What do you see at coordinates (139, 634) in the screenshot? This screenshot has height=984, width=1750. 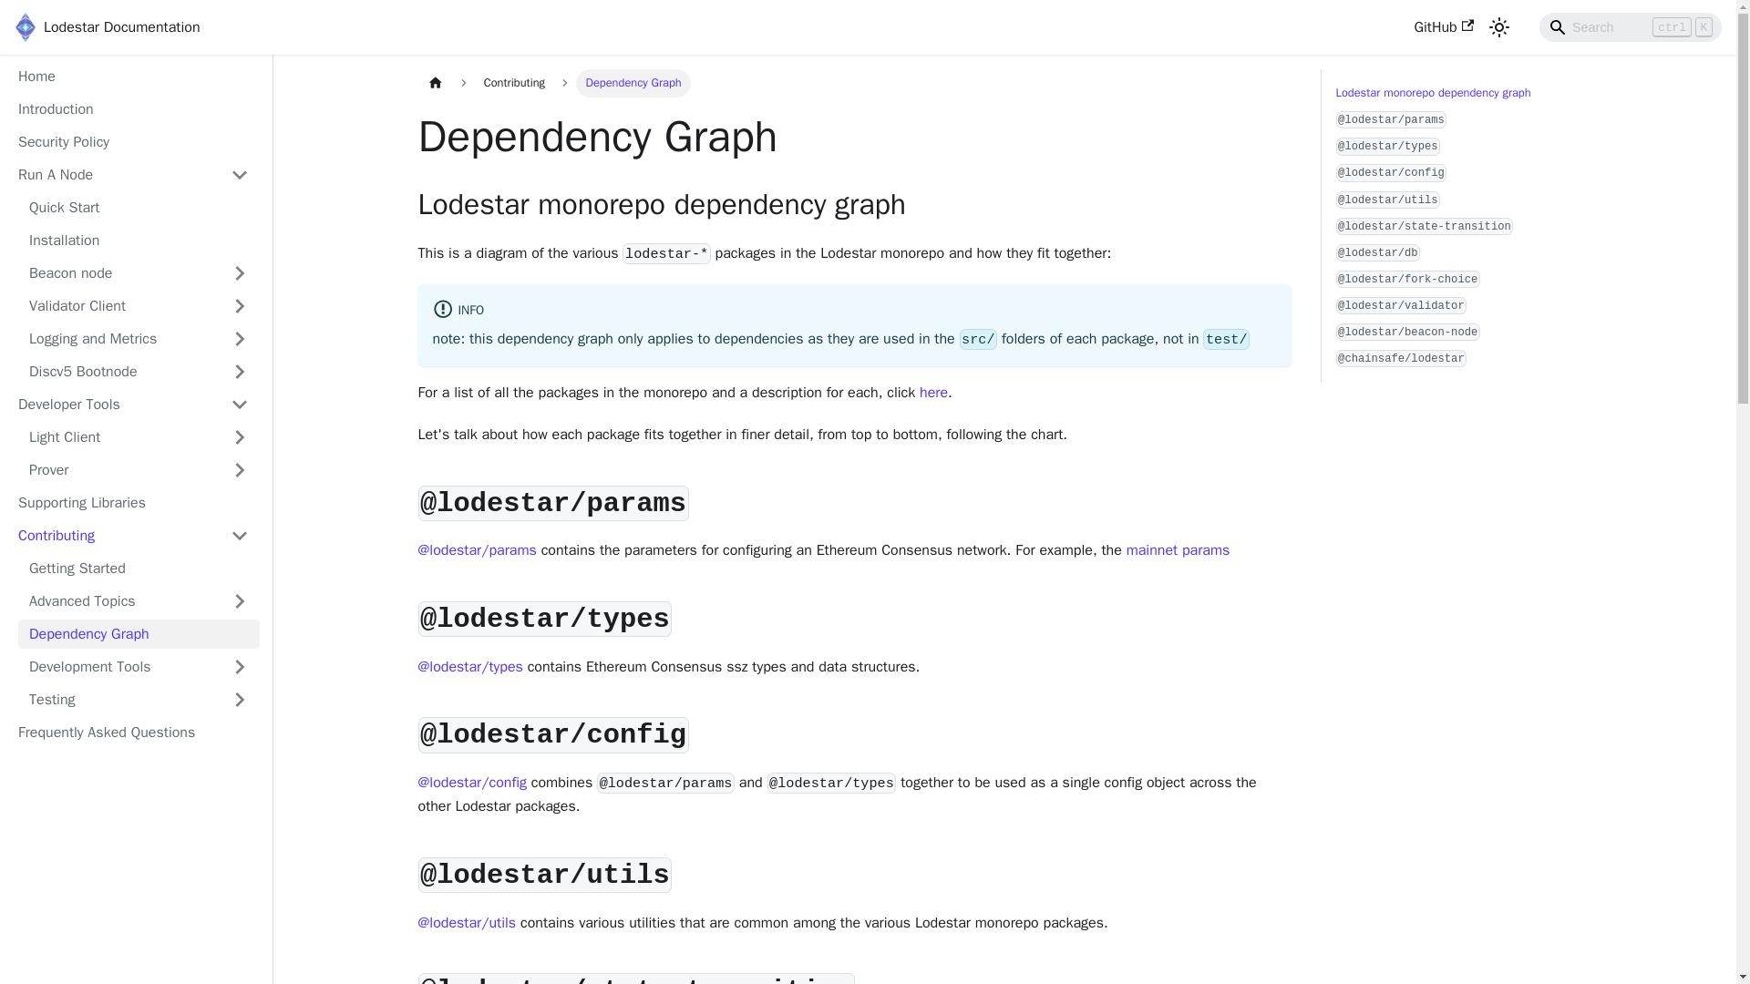 I see `Dependency Graph` at bounding box center [139, 634].